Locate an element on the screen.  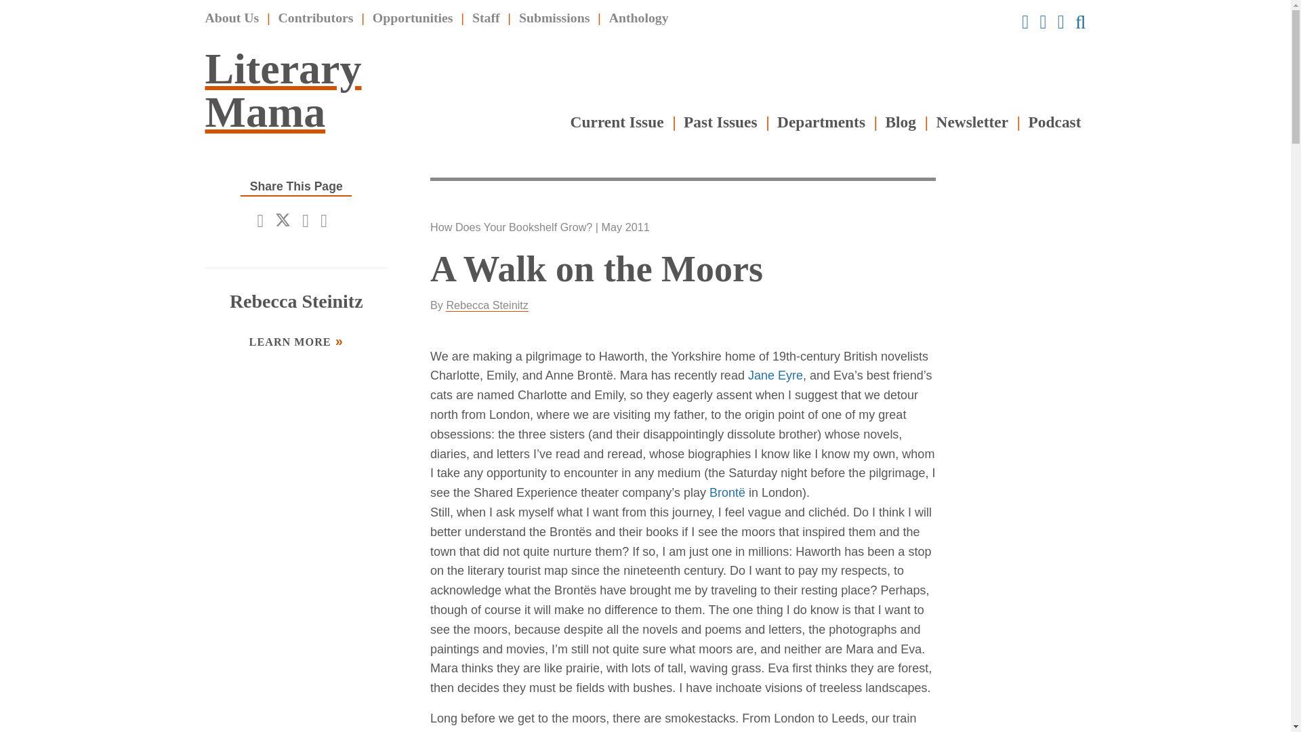
Contributors is located at coordinates (316, 18).